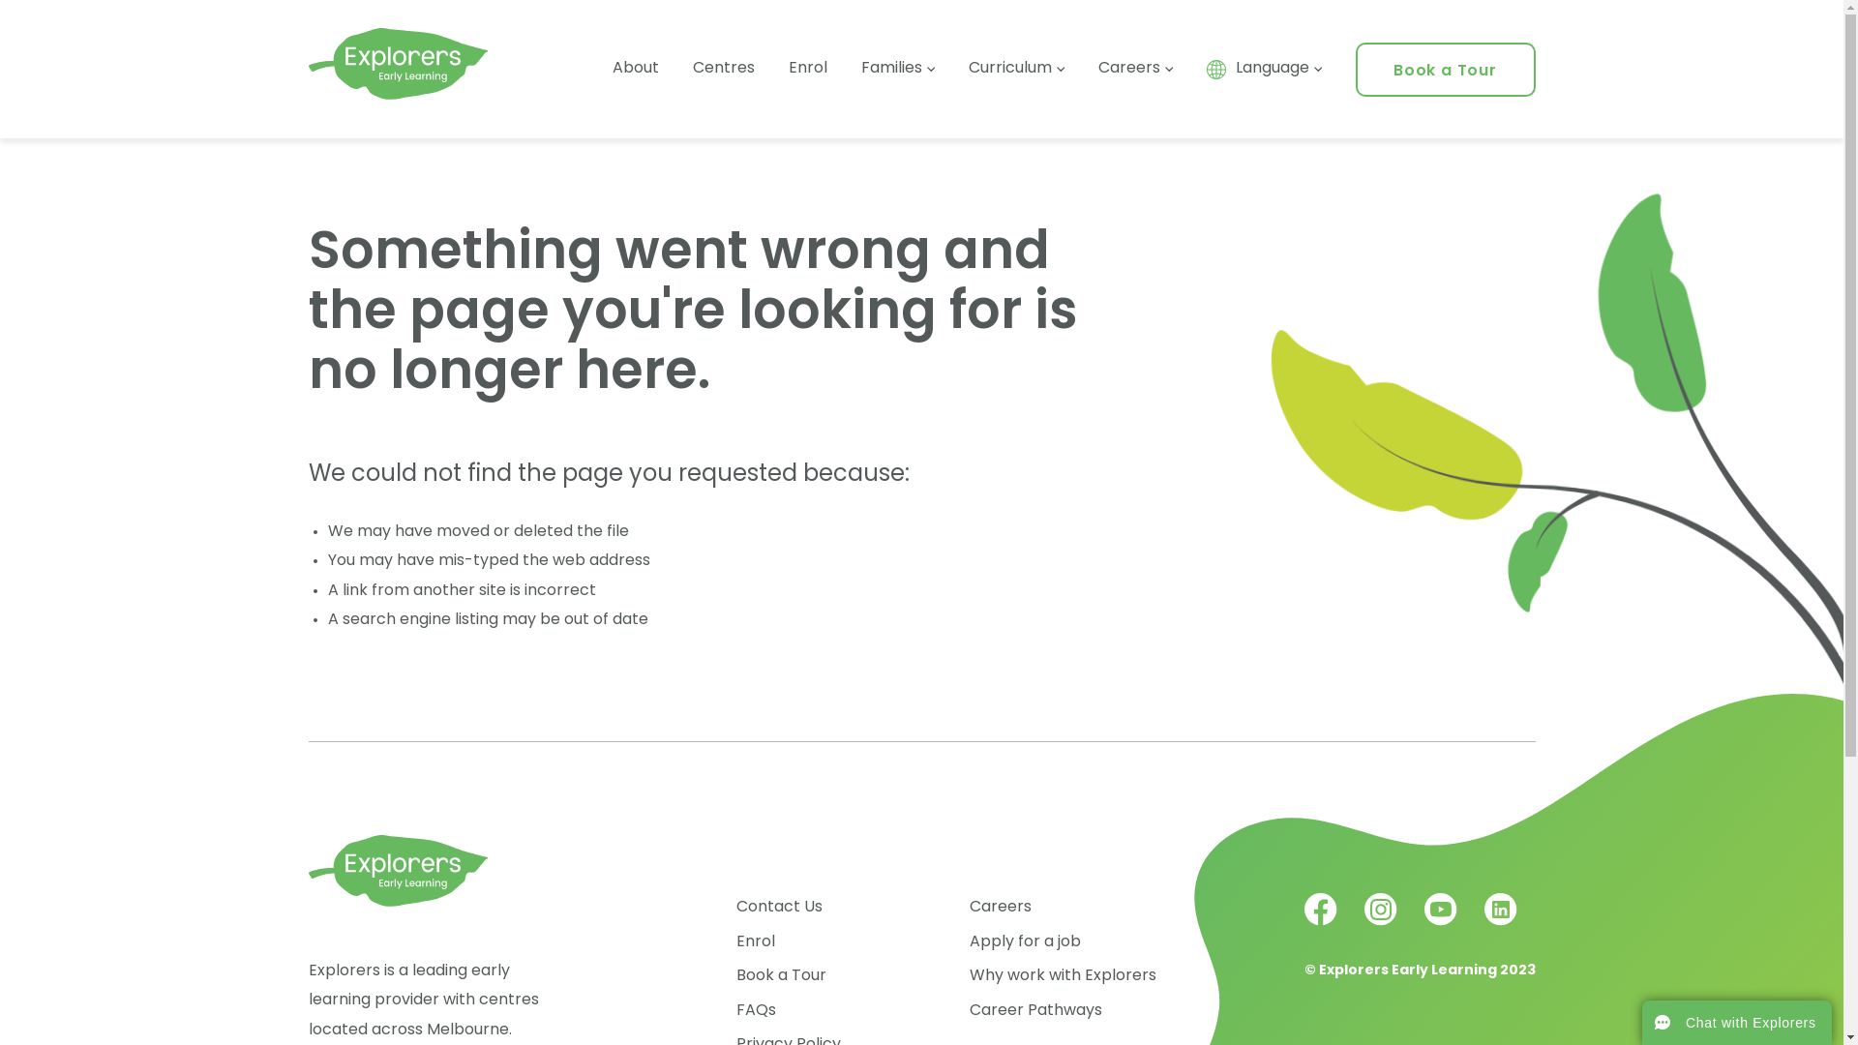  Describe the element at coordinates (1383, 922) in the screenshot. I see `Follow on Instagram` at that location.